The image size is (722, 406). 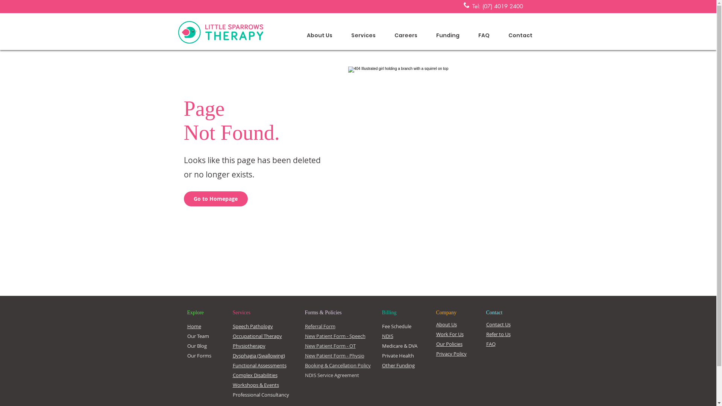 What do you see at coordinates (484, 32) in the screenshot?
I see `FAQ` at bounding box center [484, 32].